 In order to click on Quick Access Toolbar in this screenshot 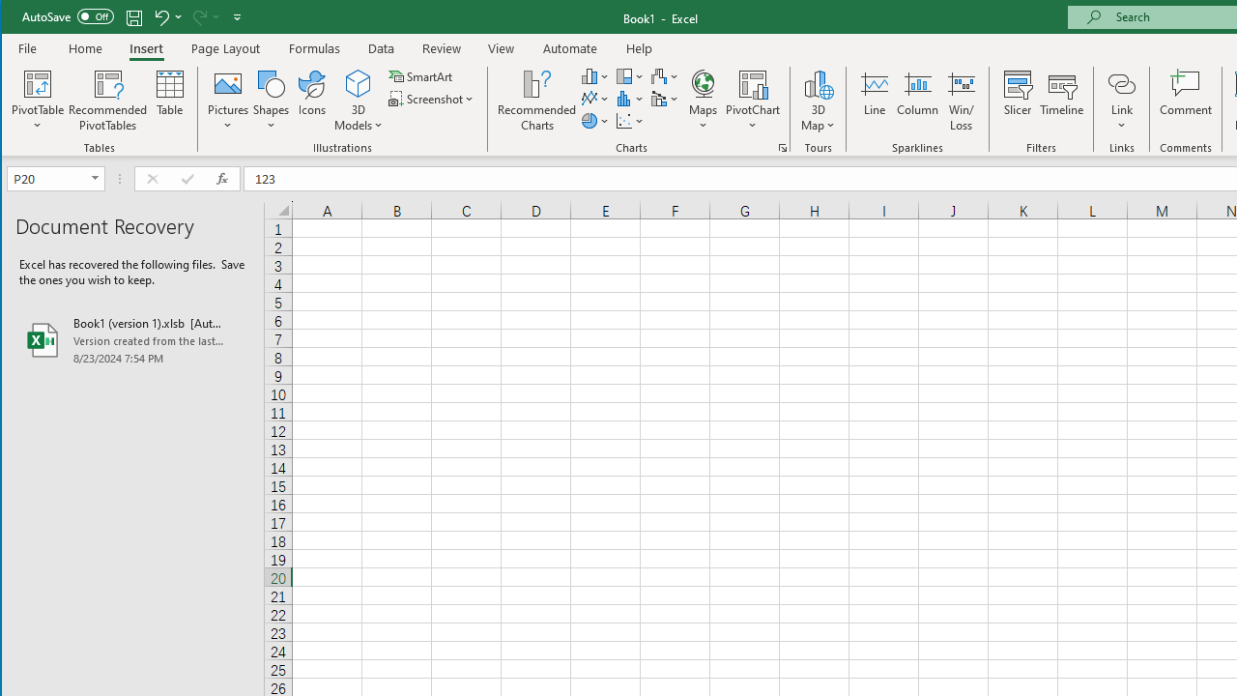, I will do `click(133, 17)`.